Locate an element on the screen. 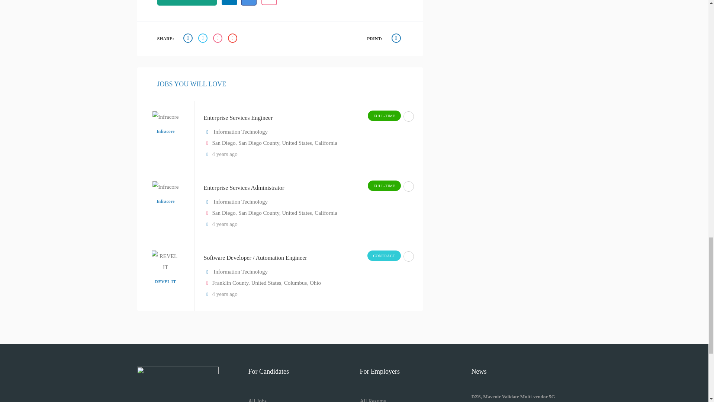  Share on Facebook is located at coordinates (189, 39).